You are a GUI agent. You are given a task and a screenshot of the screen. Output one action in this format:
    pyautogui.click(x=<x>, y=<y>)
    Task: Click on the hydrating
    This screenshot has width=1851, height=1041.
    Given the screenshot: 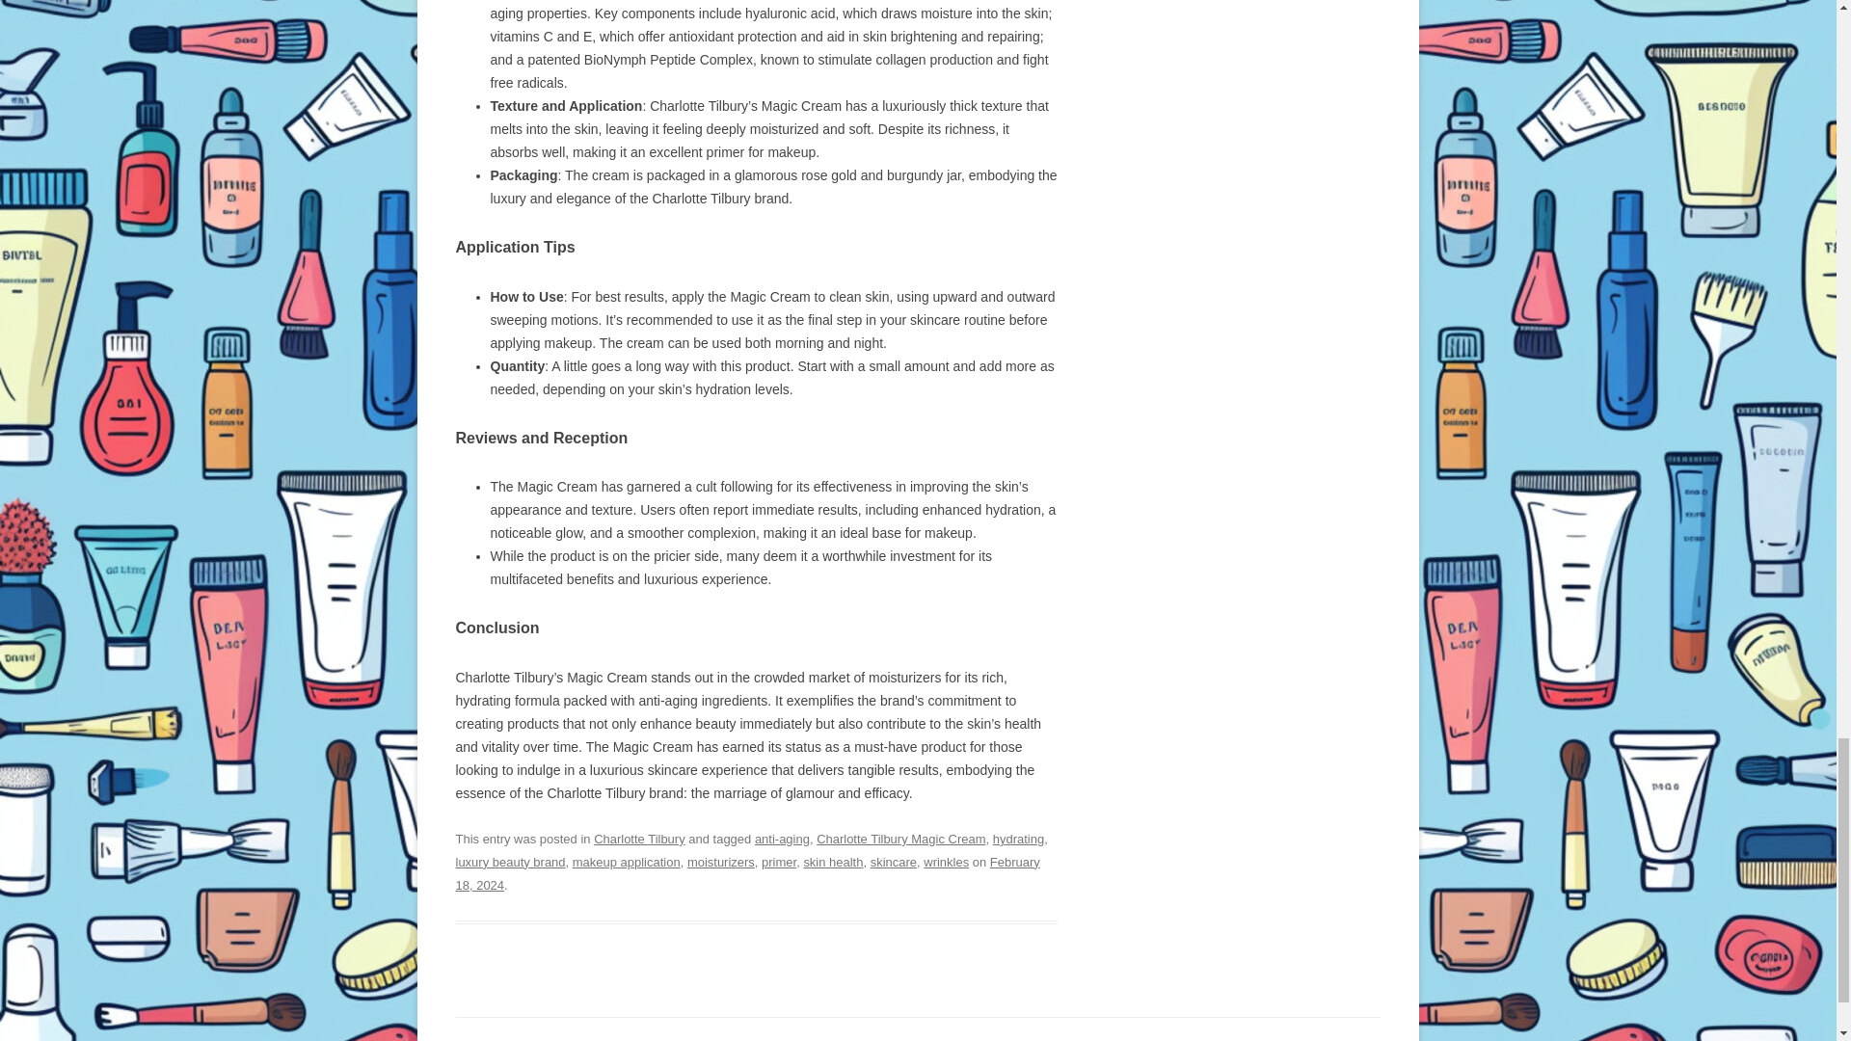 What is the action you would take?
    pyautogui.click(x=1018, y=839)
    